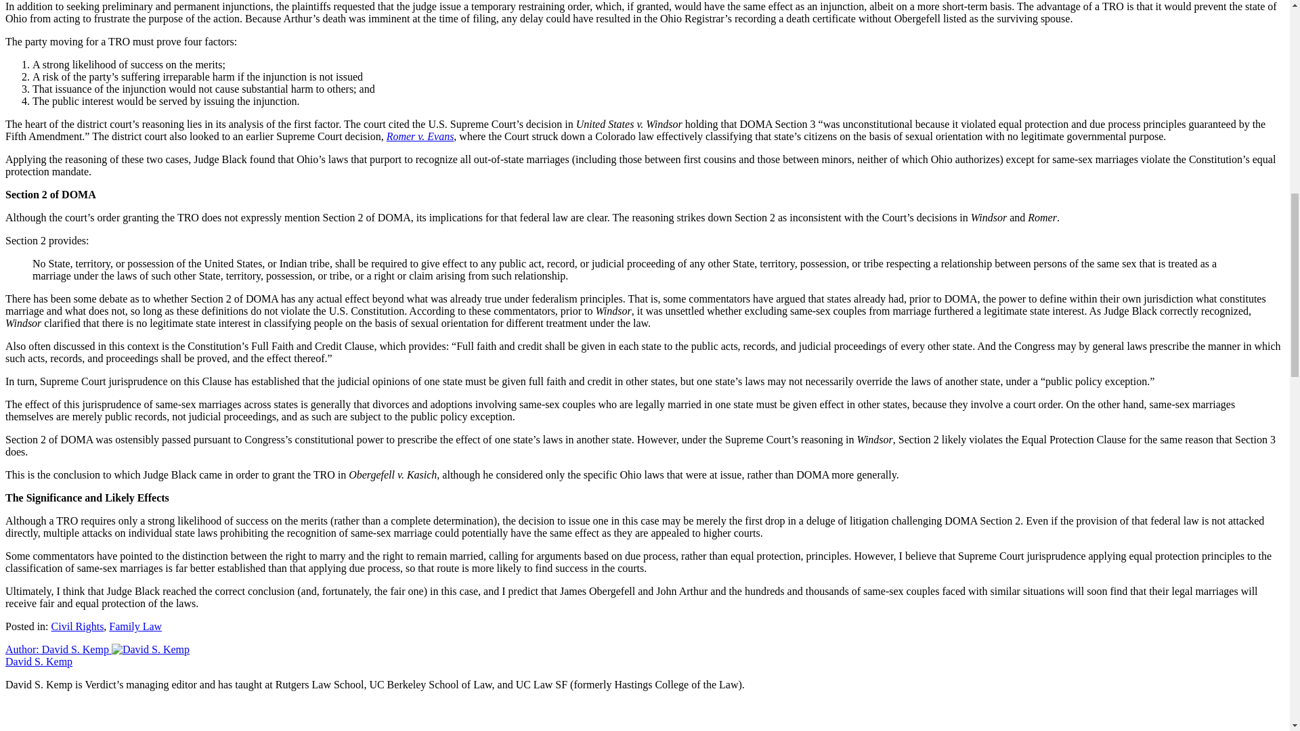 The width and height of the screenshot is (1300, 731). I want to click on David S. Kemp, so click(150, 650).